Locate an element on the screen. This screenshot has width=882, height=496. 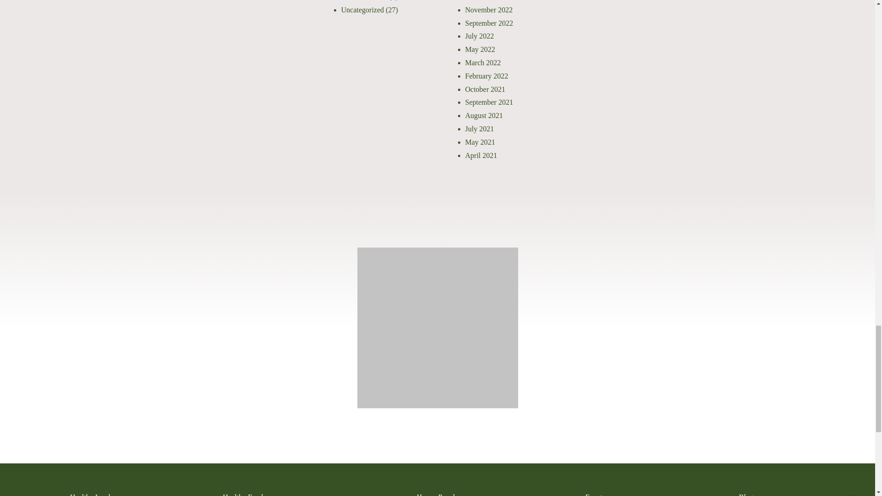
March 2022 is located at coordinates (482, 62).